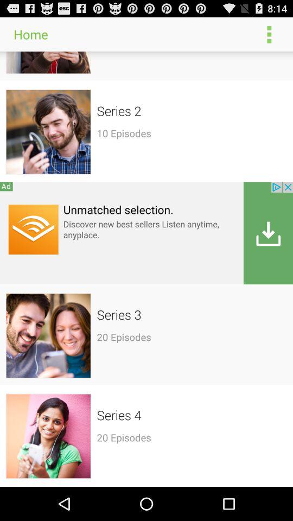 This screenshot has height=521, width=293. Describe the element at coordinates (146, 232) in the screenshot. I see `open audible advertisement` at that location.